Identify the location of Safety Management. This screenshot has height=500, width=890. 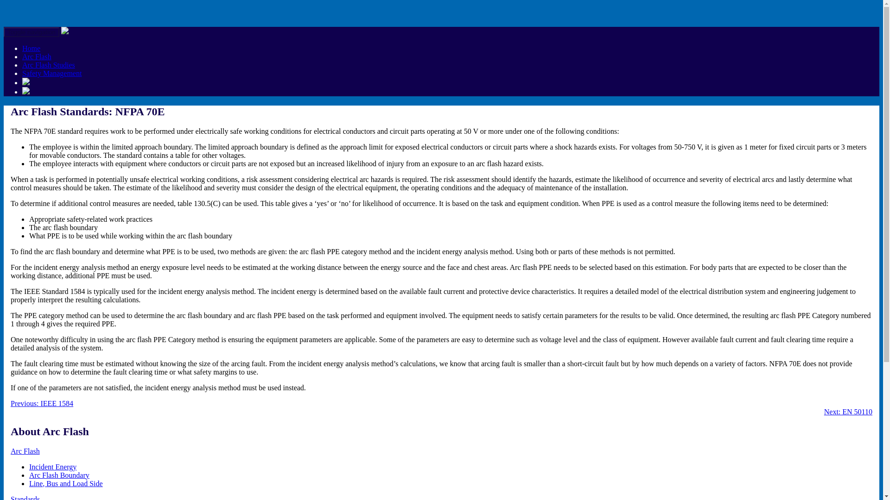
(52, 73).